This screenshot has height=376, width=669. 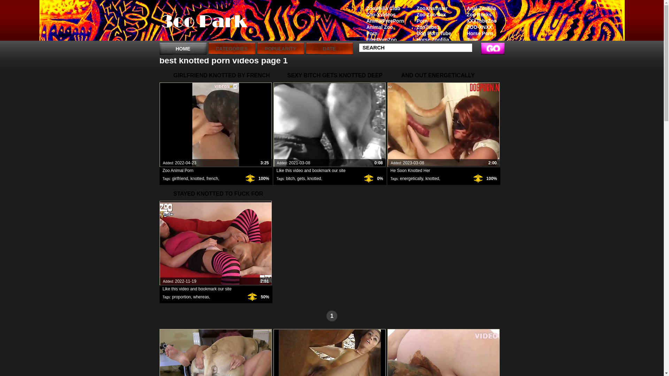 I want to click on Dog Porn Tube, so click(x=432, y=33).